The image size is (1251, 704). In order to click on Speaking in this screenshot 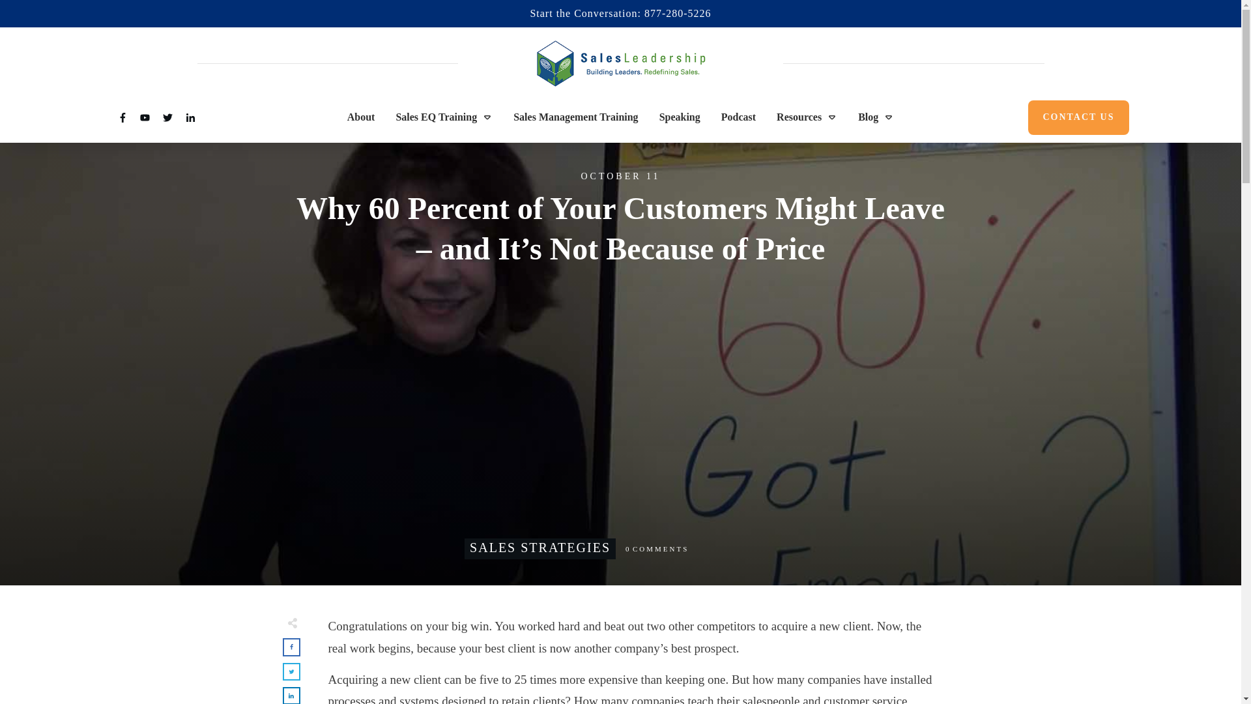, I will do `click(680, 117)`.